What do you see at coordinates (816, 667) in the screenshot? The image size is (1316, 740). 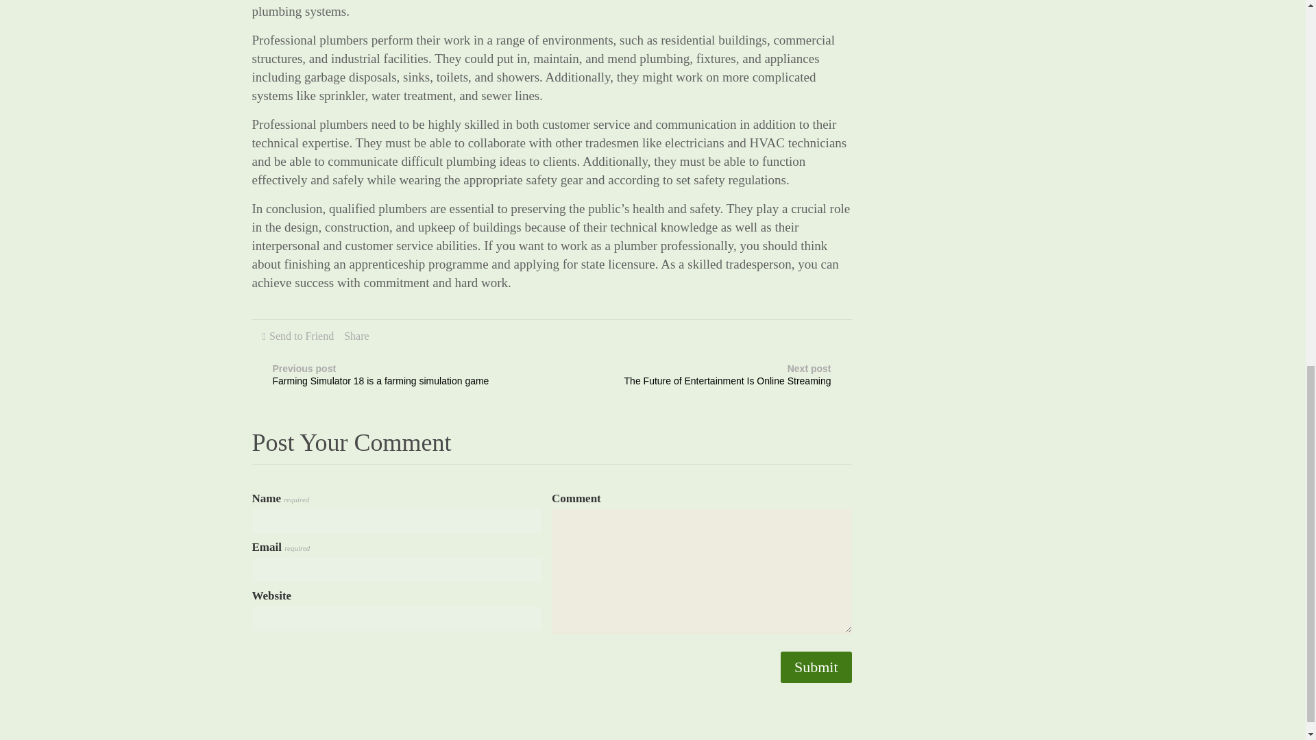 I see `Send to Friend` at bounding box center [816, 667].